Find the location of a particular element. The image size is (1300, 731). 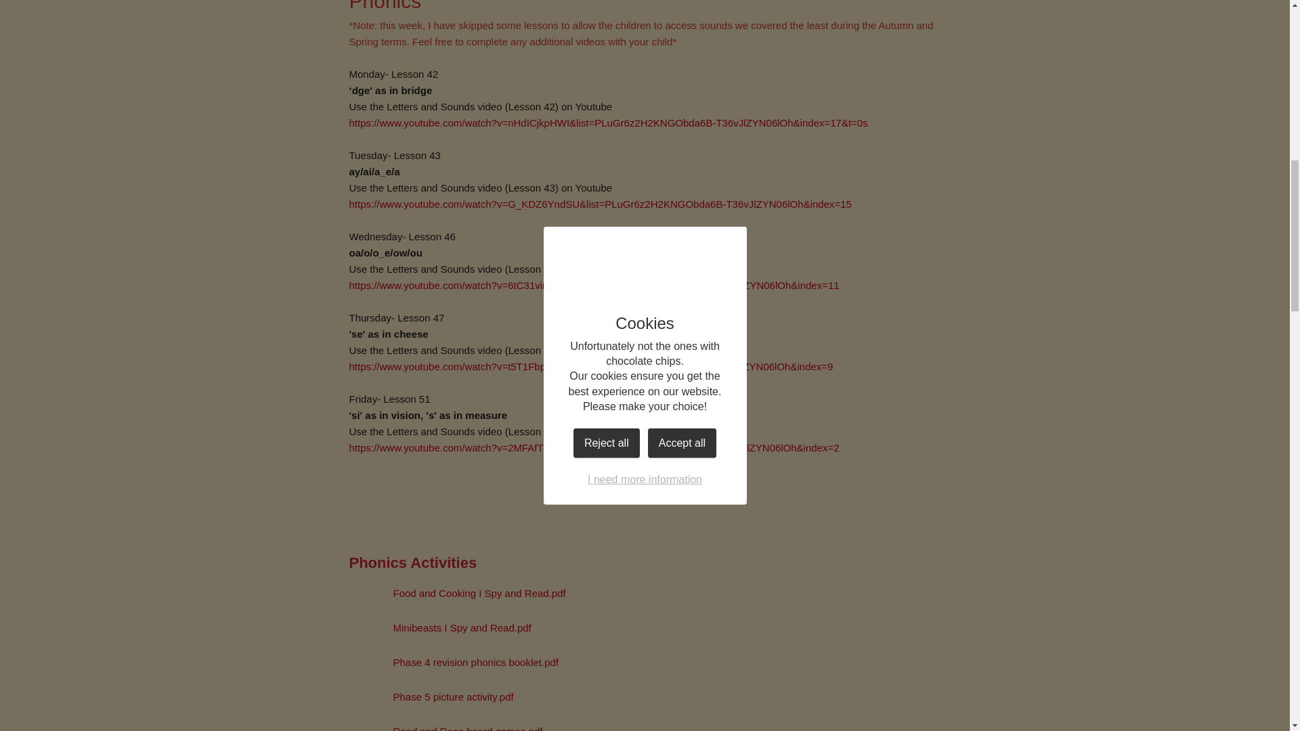

Phase 4 revision phonics booklet.pdf is located at coordinates (454, 662).